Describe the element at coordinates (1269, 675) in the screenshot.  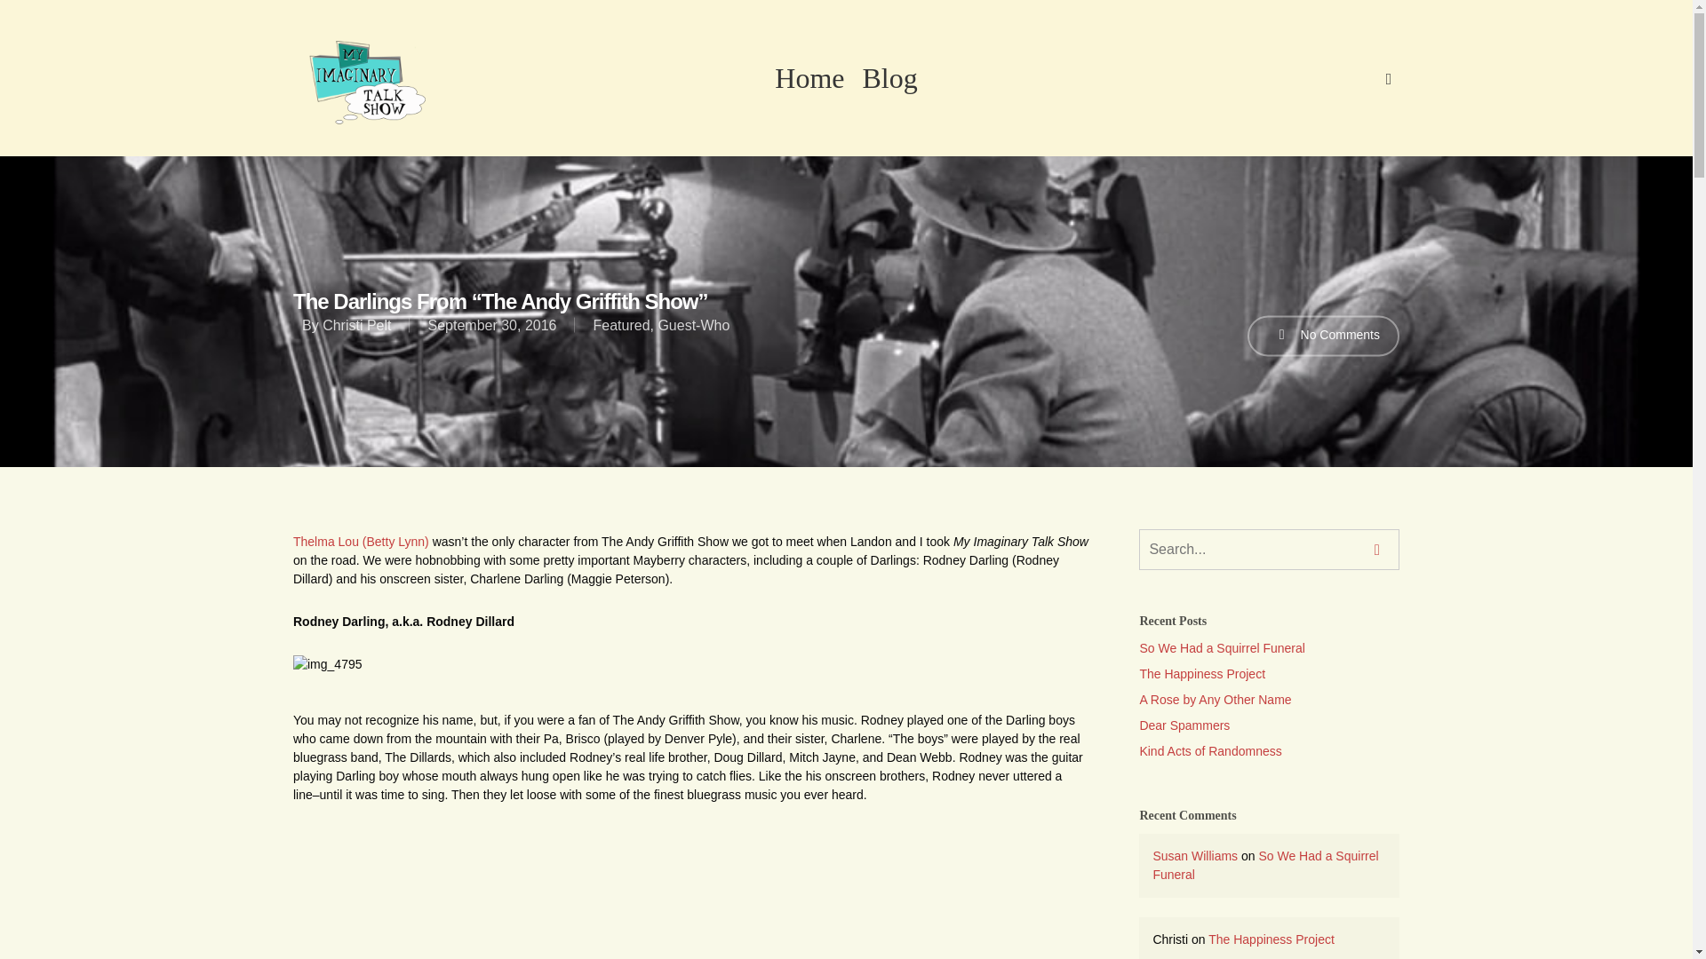
I see `The Happiness Project` at that location.